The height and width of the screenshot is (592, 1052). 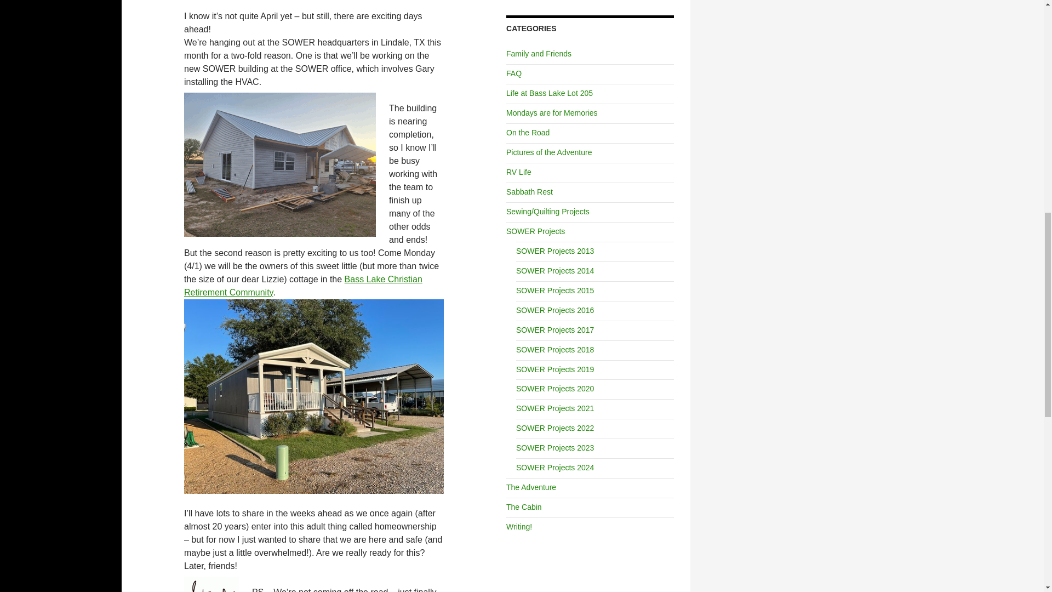 What do you see at coordinates (551, 112) in the screenshot?
I see `Mondays are for Memories` at bounding box center [551, 112].